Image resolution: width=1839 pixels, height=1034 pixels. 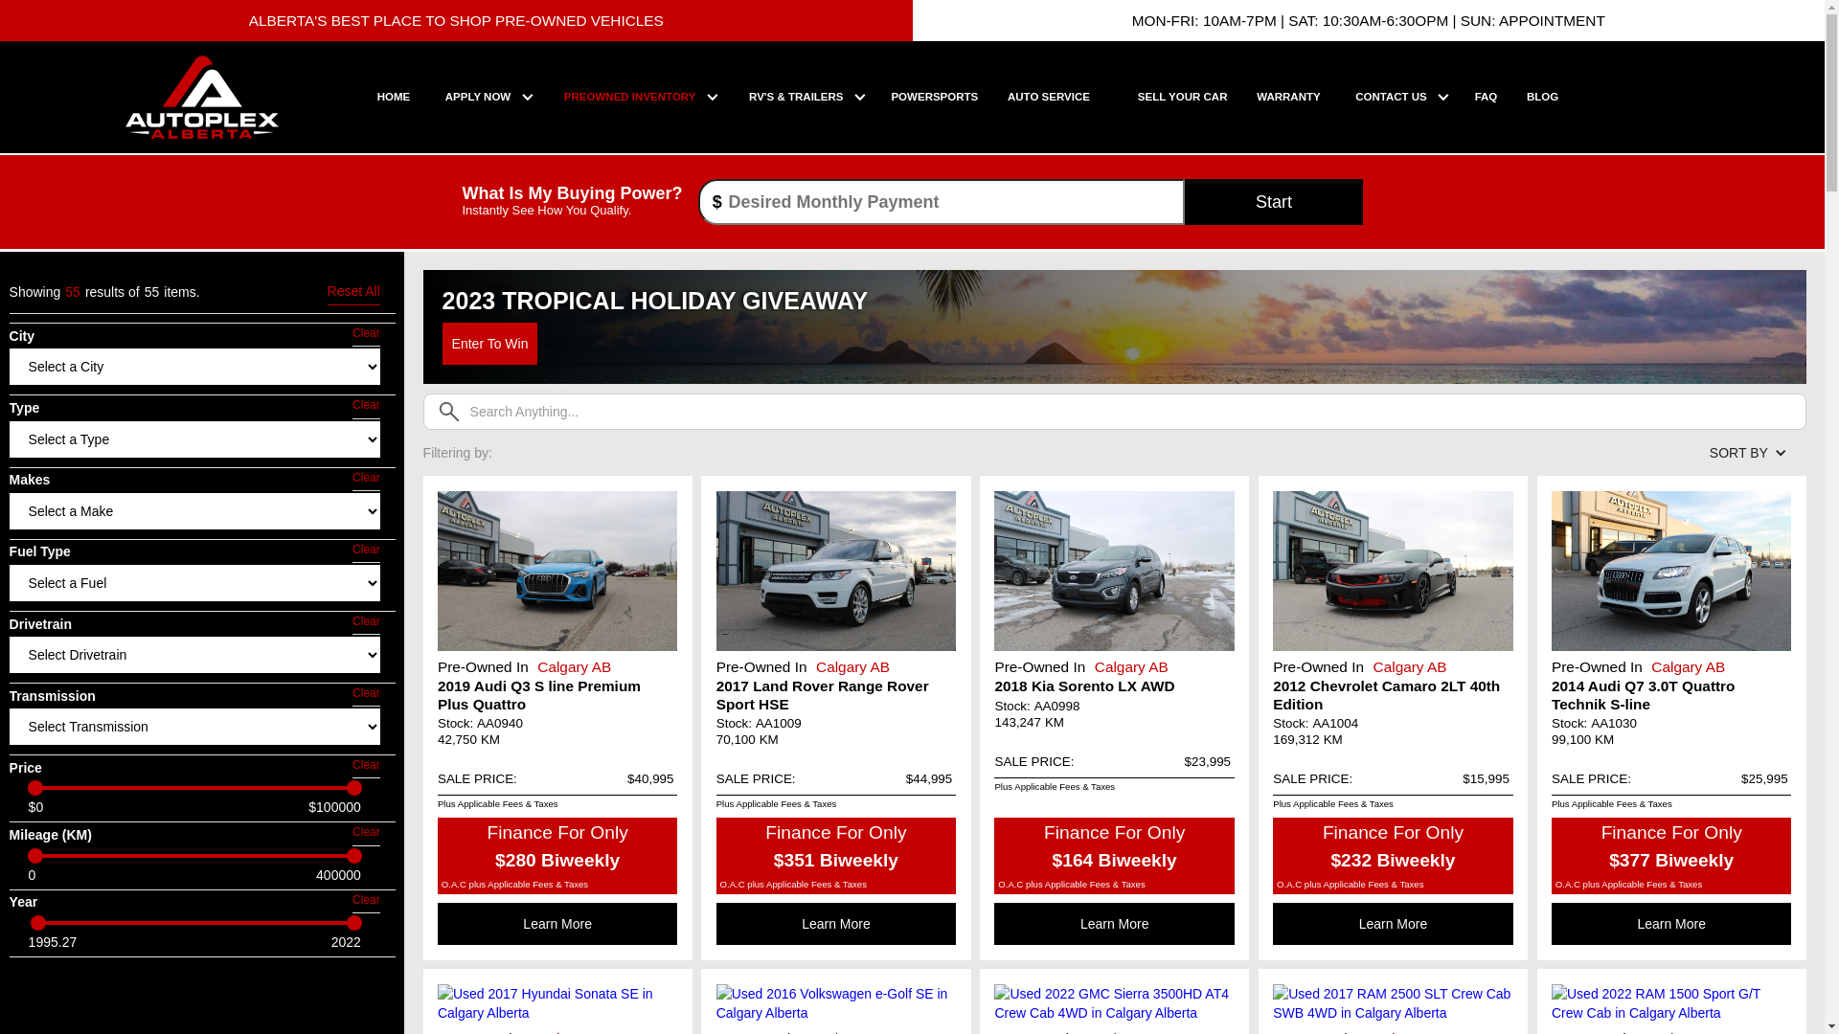 What do you see at coordinates (796, 98) in the screenshot?
I see `RV'S & TRAILERS` at bounding box center [796, 98].